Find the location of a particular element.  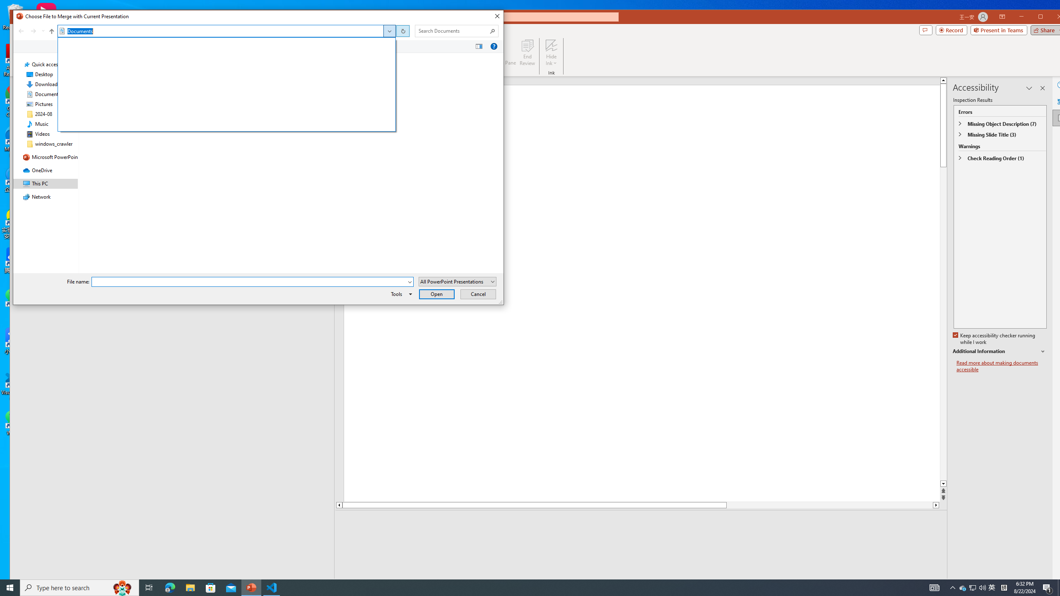

Filter dropdown is located at coordinates (330, 58).